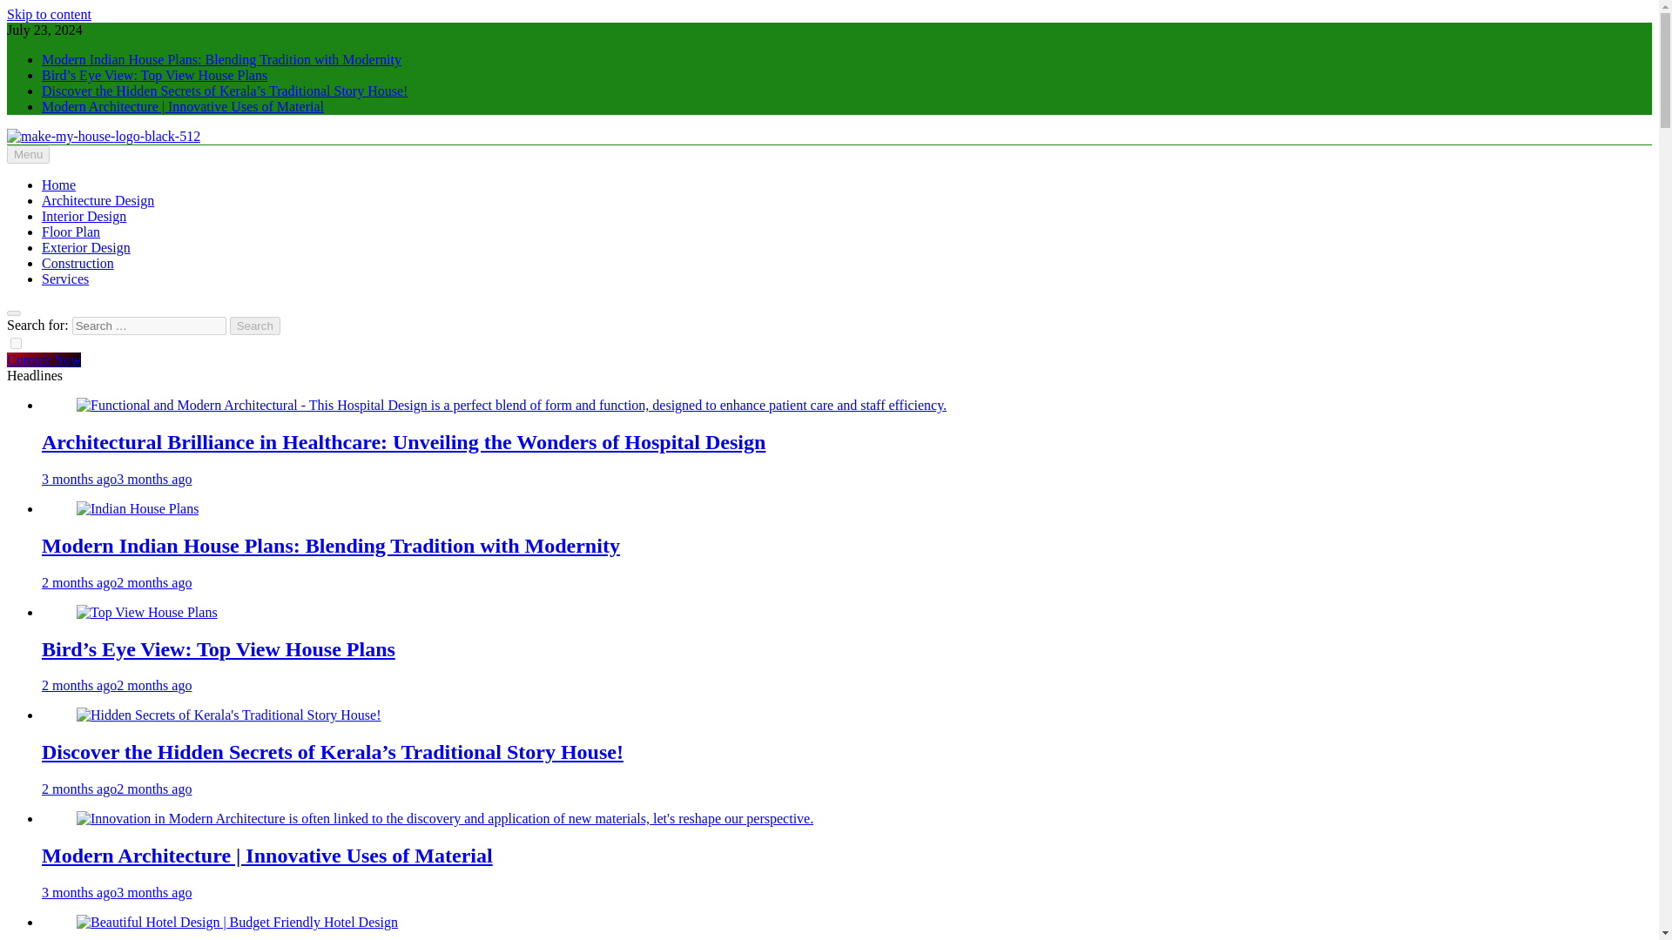 This screenshot has width=1672, height=940. I want to click on Modern Indian House Plans: Blending Tradition with Modernity, so click(331, 546).